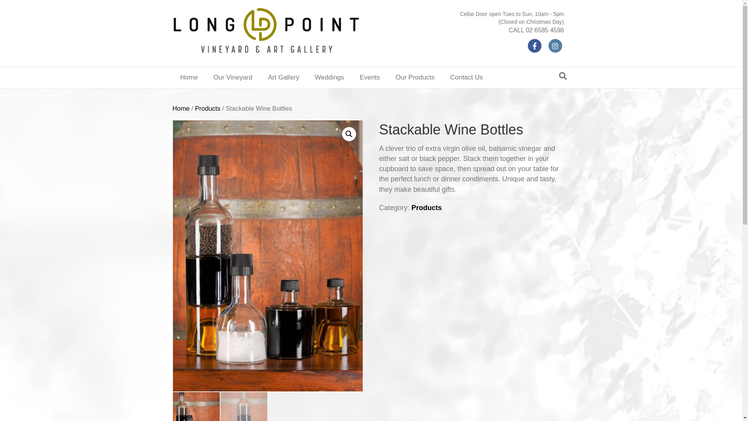 The height and width of the screenshot is (421, 748). I want to click on Events, so click(369, 78).